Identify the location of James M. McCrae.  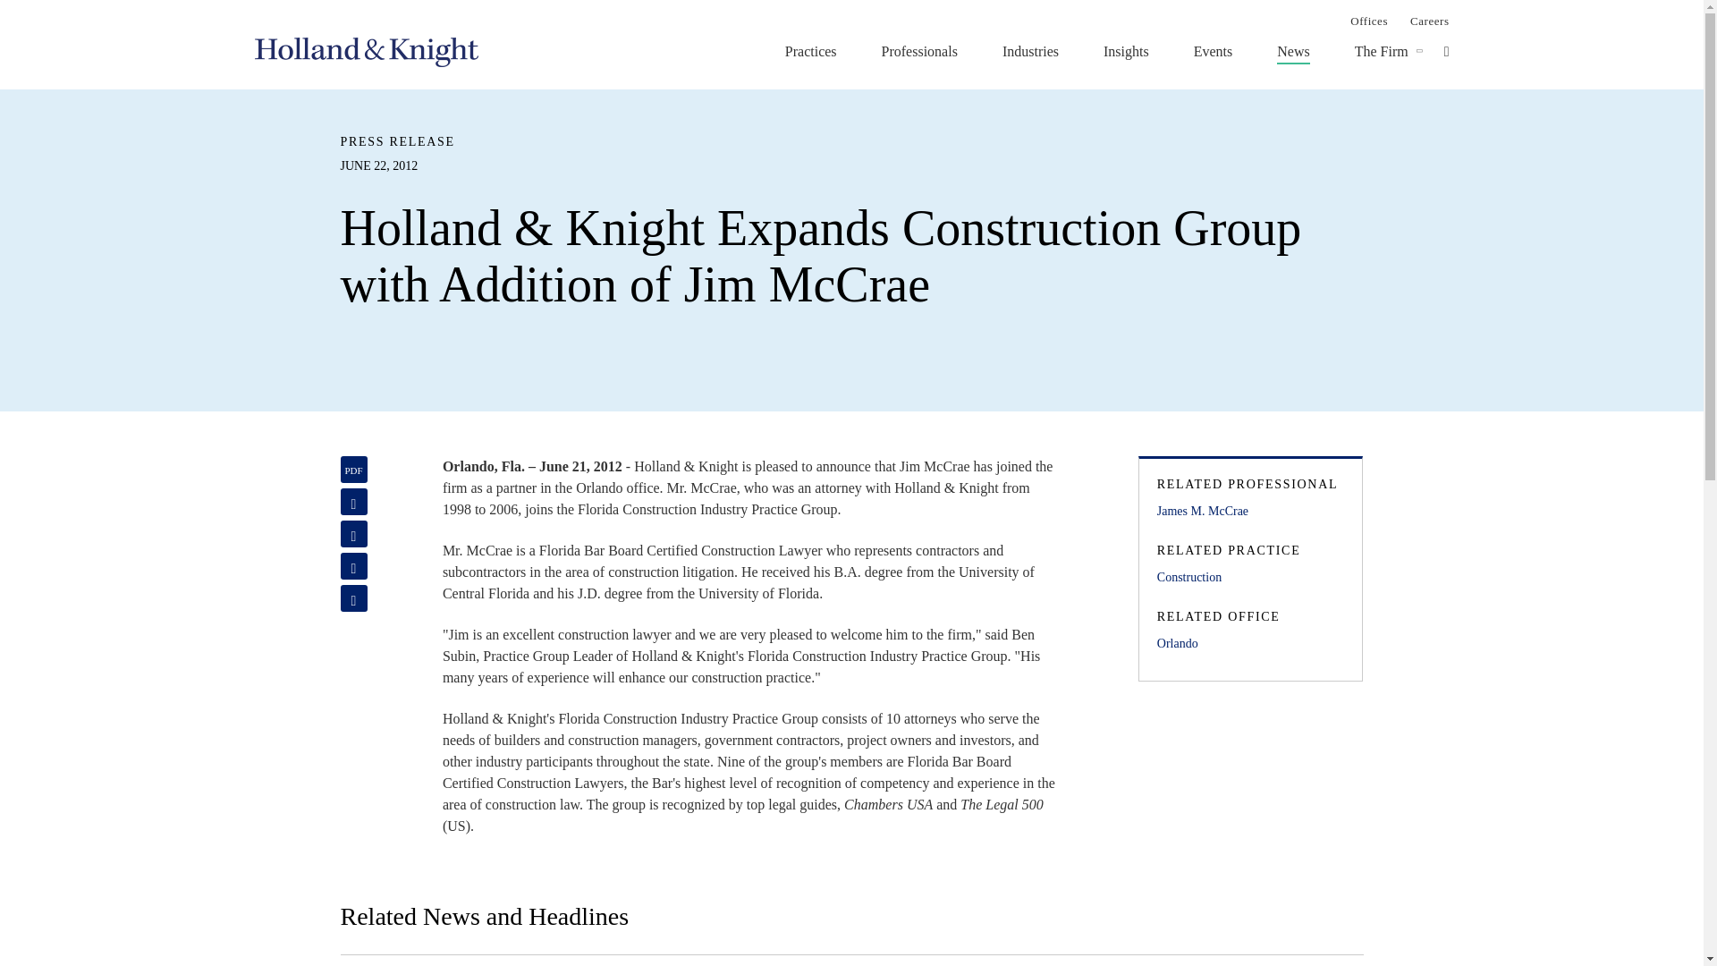
(1250, 512).